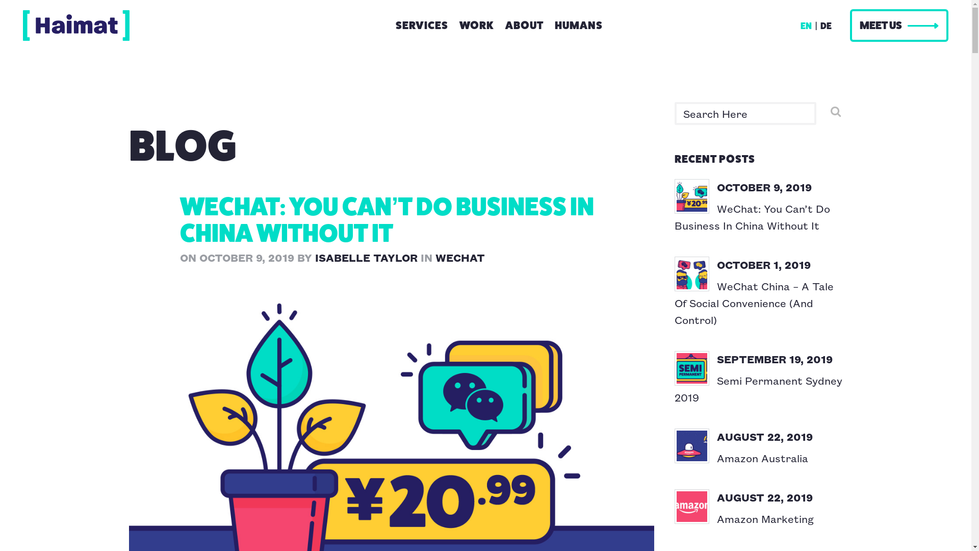 This screenshot has width=979, height=551. Describe the element at coordinates (524, 18) in the screenshot. I see `ABOUT` at that location.